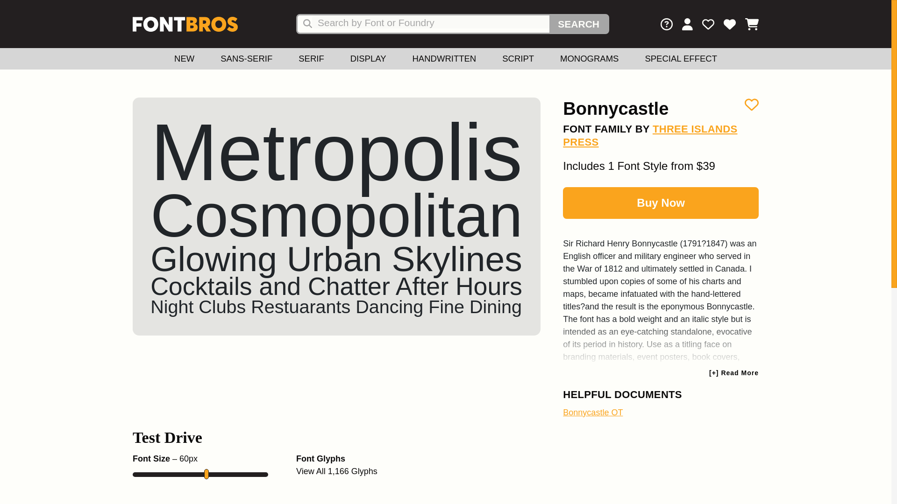  What do you see at coordinates (592, 413) in the screenshot?
I see `Bonnycastle OT` at bounding box center [592, 413].